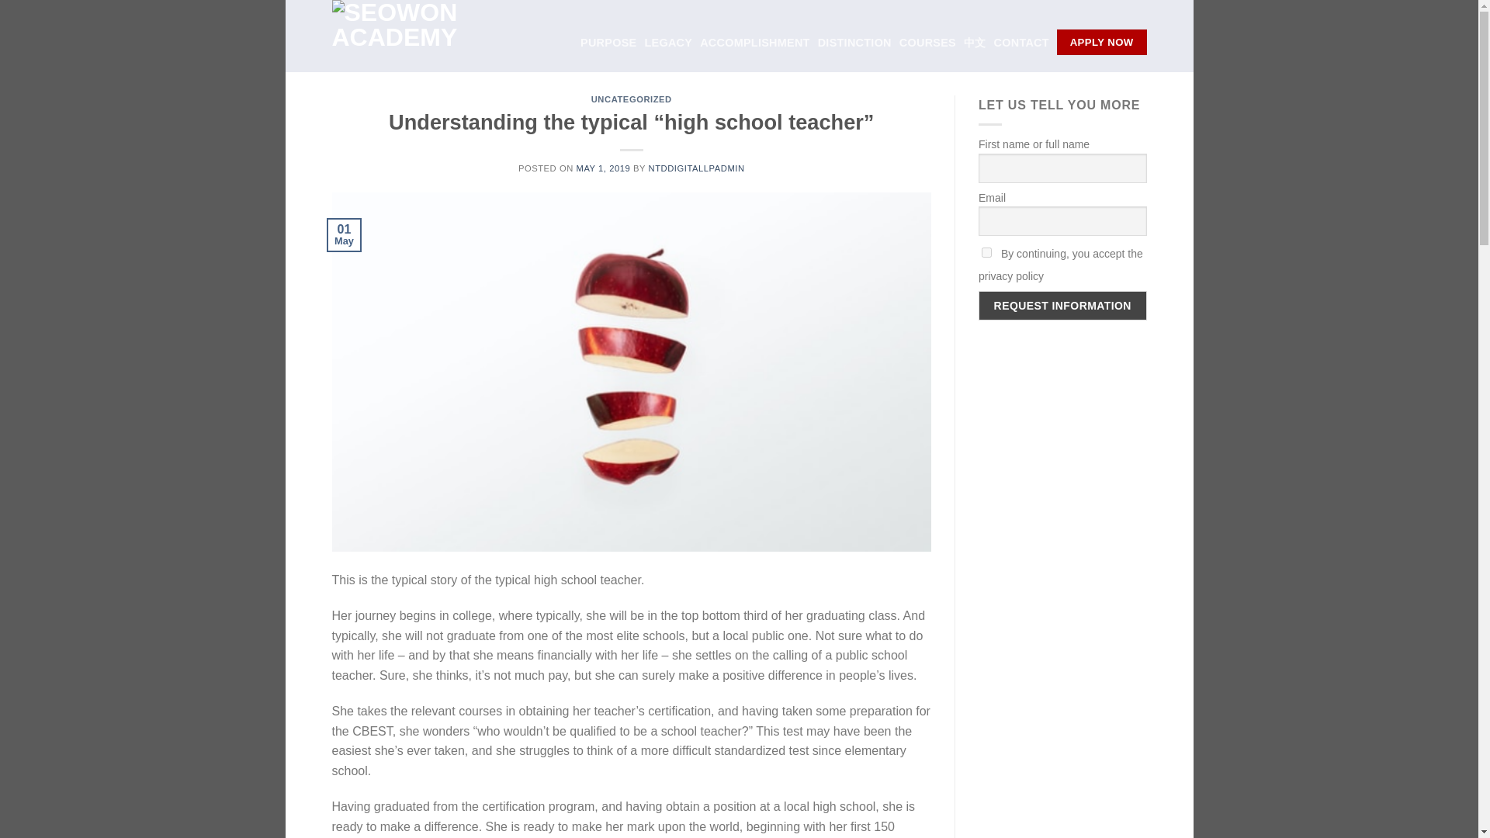 This screenshot has height=838, width=1490. Describe the element at coordinates (602, 168) in the screenshot. I see `MAY 1, 2019` at that location.